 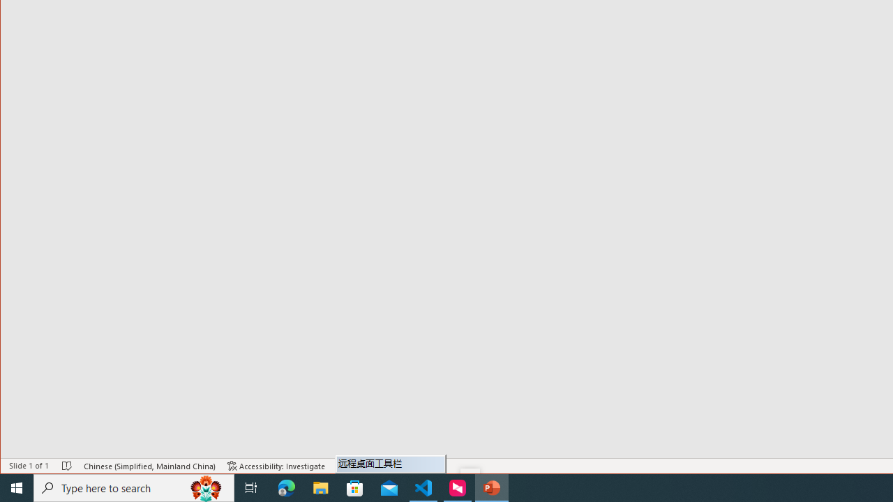 What do you see at coordinates (355, 488) in the screenshot?
I see `Microsoft Store` at bounding box center [355, 488].